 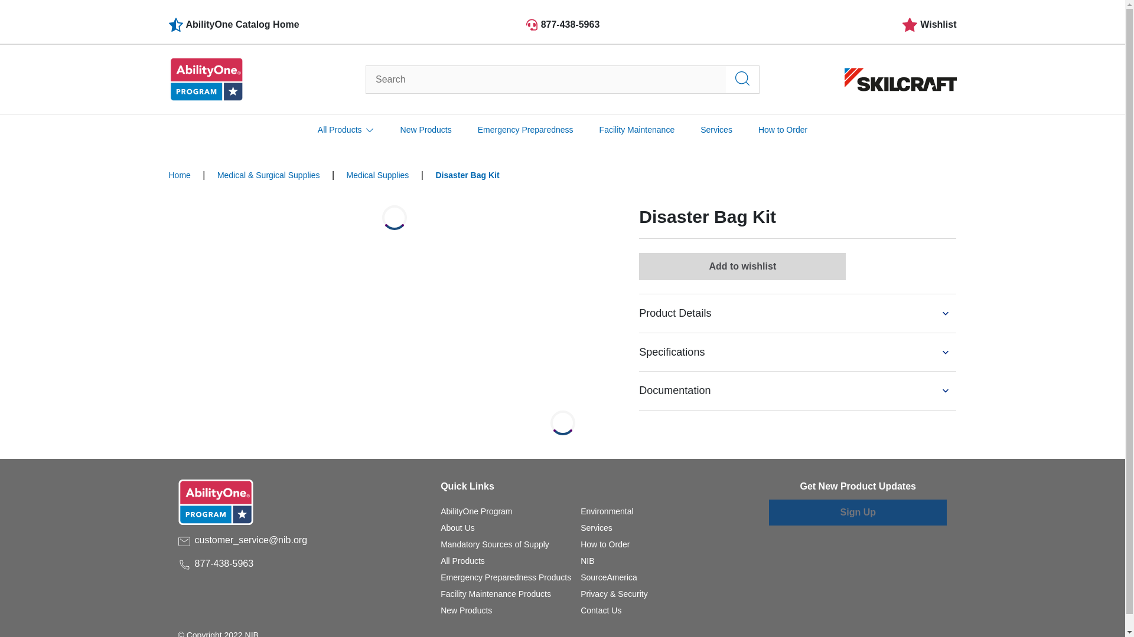 I want to click on Mandatory Sources of Supply, so click(x=495, y=544).